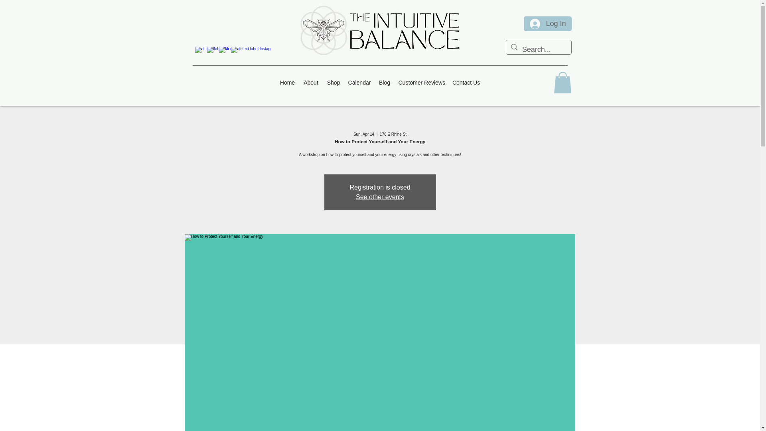 The height and width of the screenshot is (431, 766). Describe the element at coordinates (421, 83) in the screenshot. I see `Customer Reviews` at that location.